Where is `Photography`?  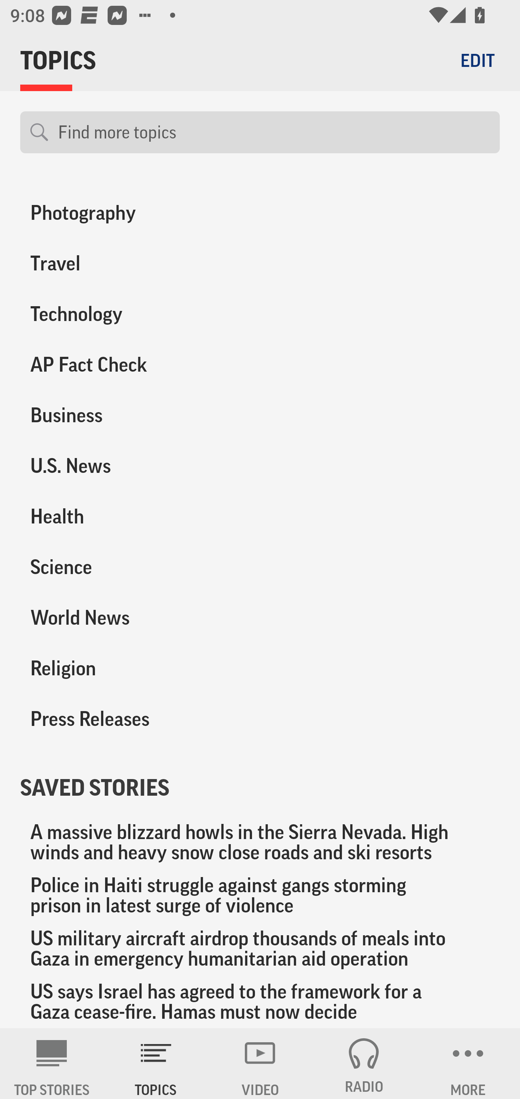 Photography is located at coordinates (130, 213).